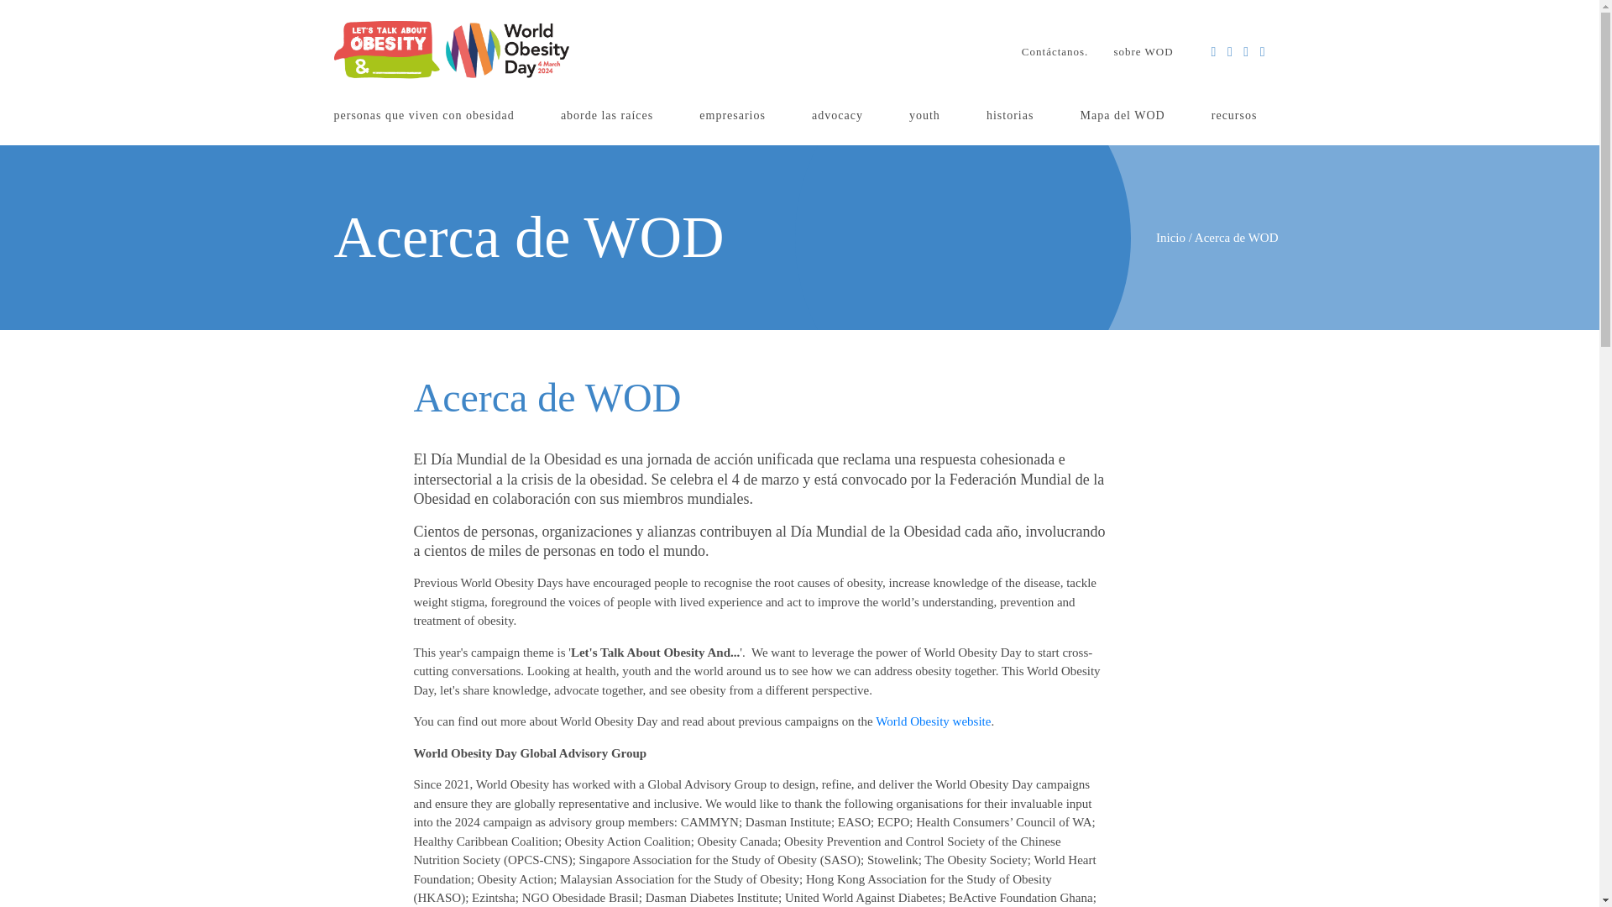 The width and height of the screenshot is (1612, 907). Describe the element at coordinates (1122, 116) in the screenshot. I see `Mapa del WOD` at that location.